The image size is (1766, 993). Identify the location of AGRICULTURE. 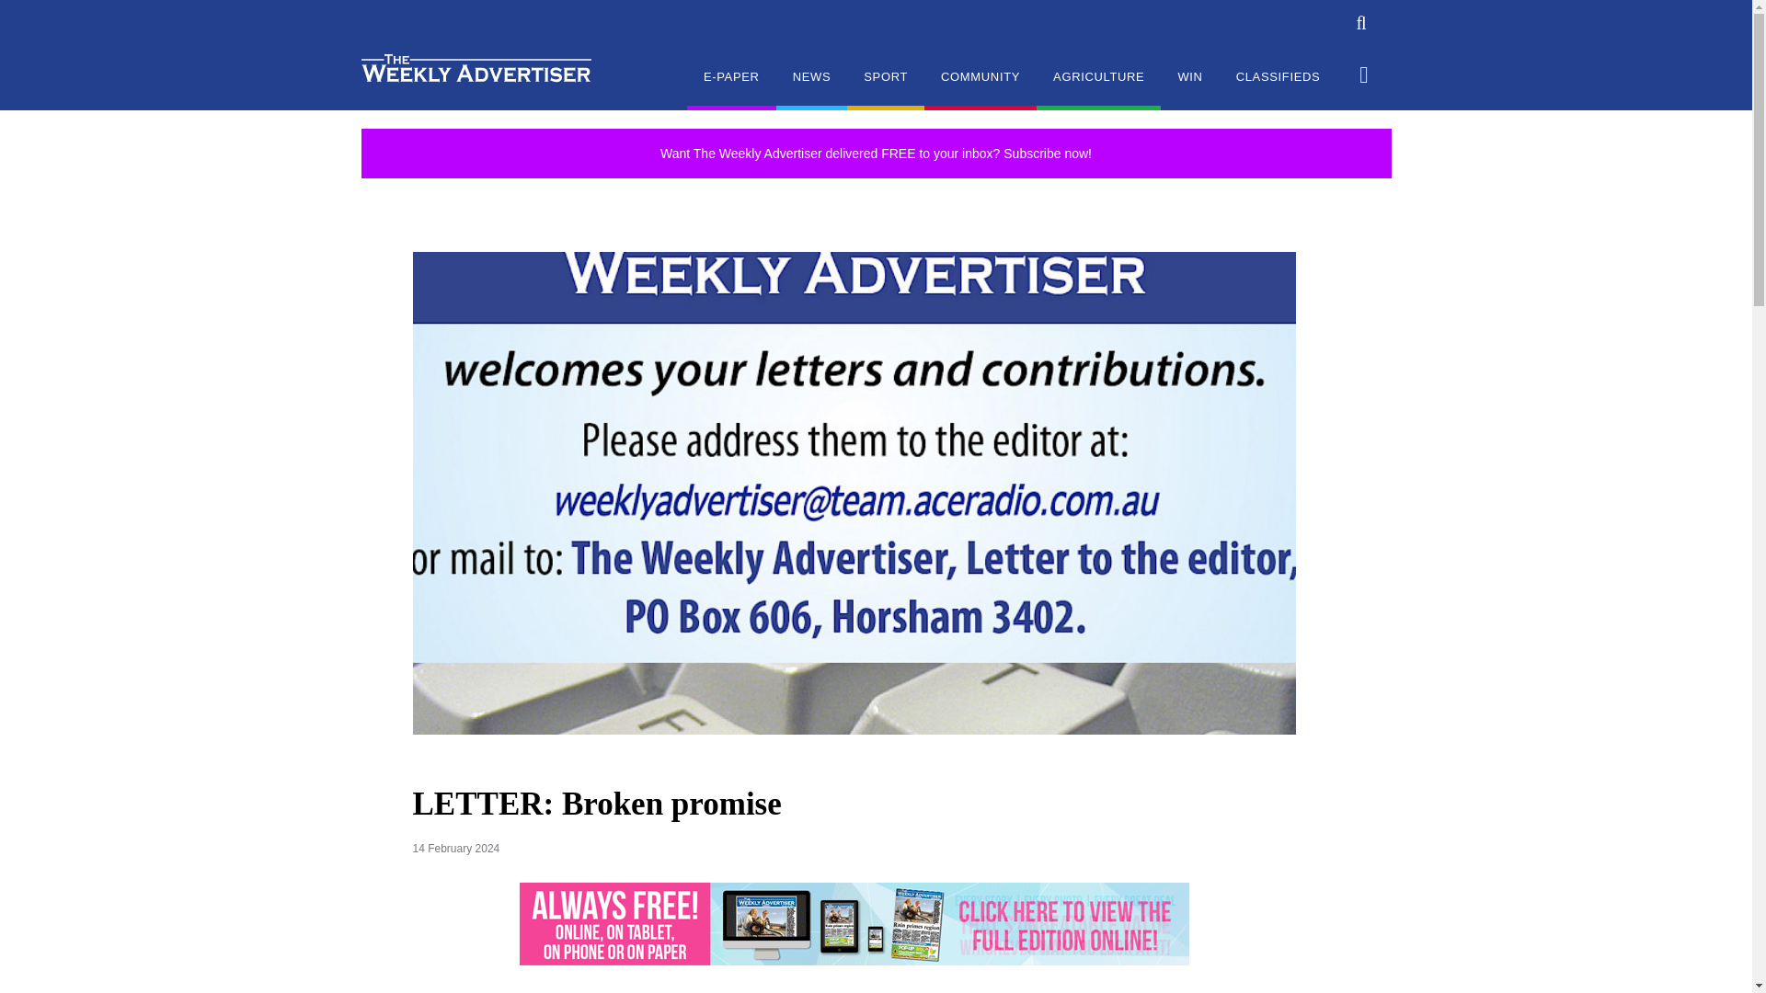
(1098, 88).